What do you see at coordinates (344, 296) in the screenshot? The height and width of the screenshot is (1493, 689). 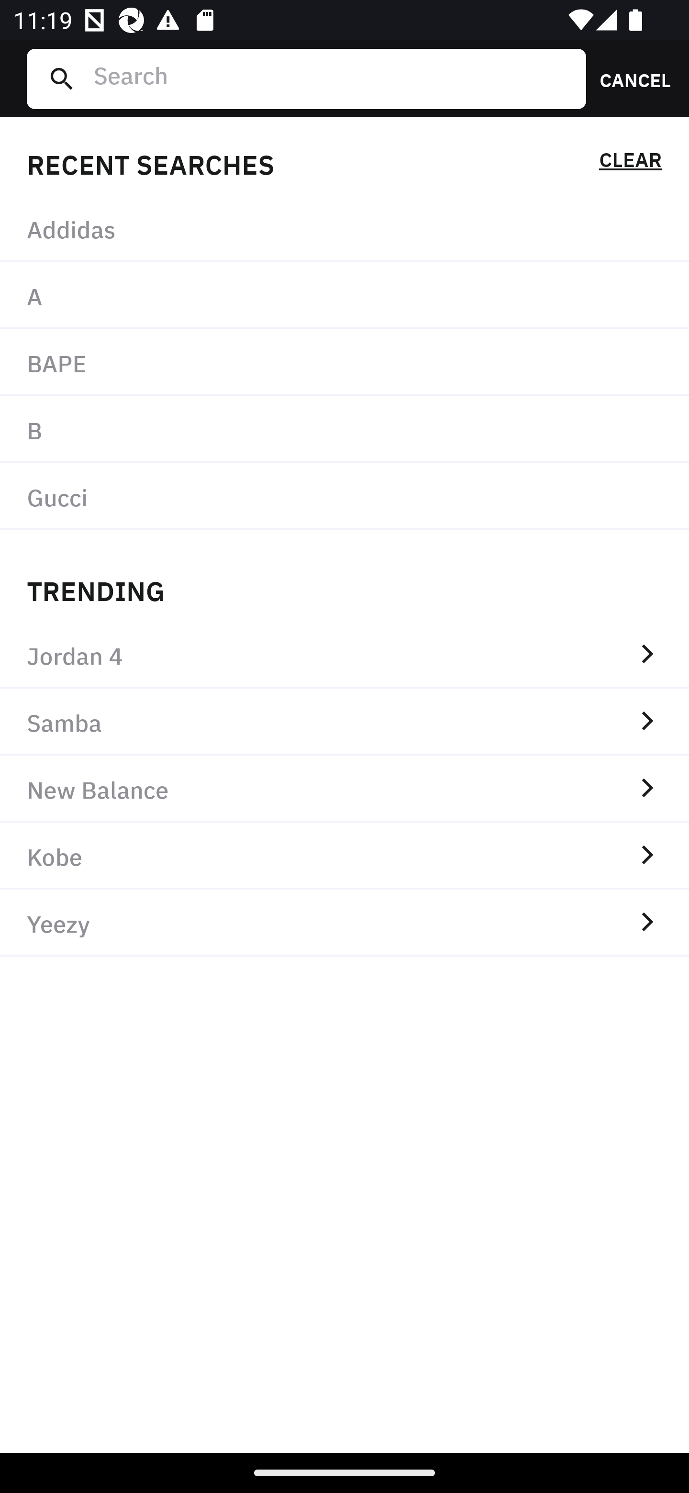 I see `A` at bounding box center [344, 296].